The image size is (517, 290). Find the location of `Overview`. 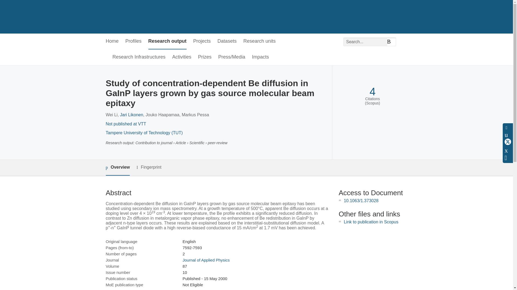

Overview is located at coordinates (117, 168).